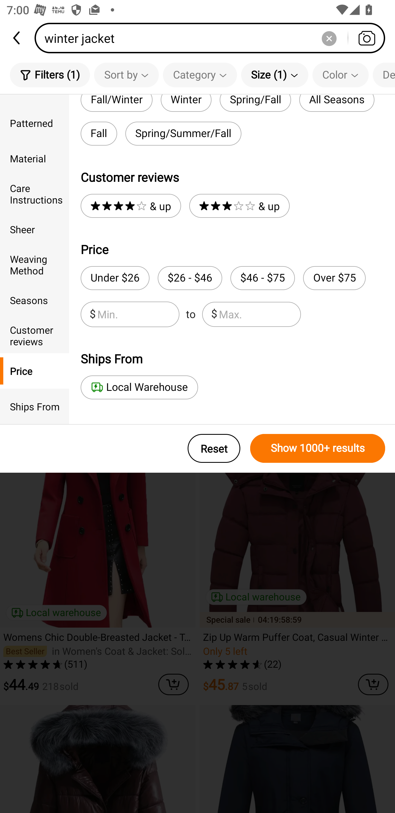  What do you see at coordinates (35, 300) in the screenshot?
I see `Seasons` at bounding box center [35, 300].